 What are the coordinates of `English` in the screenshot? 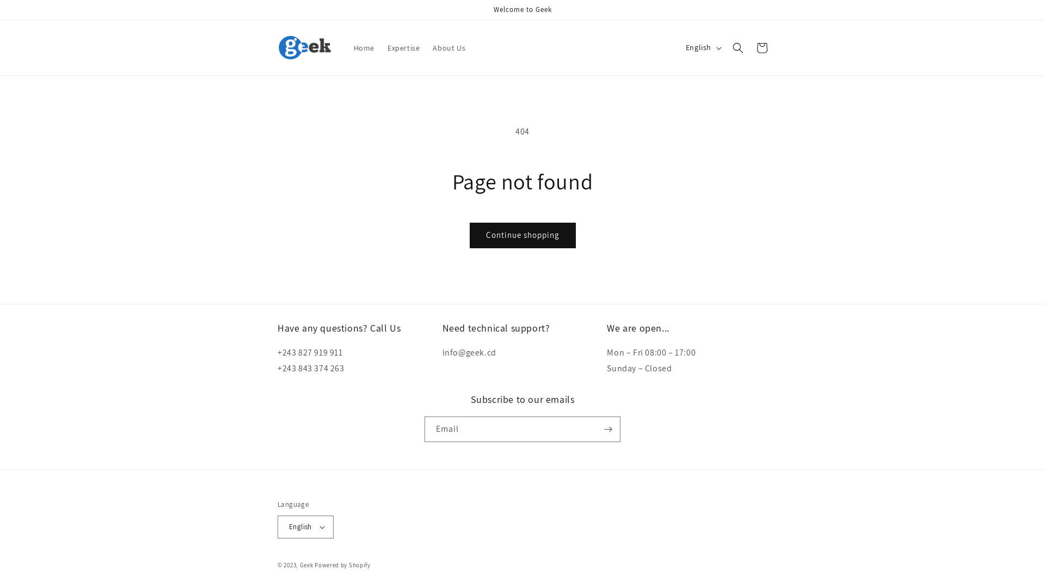 It's located at (306, 527).